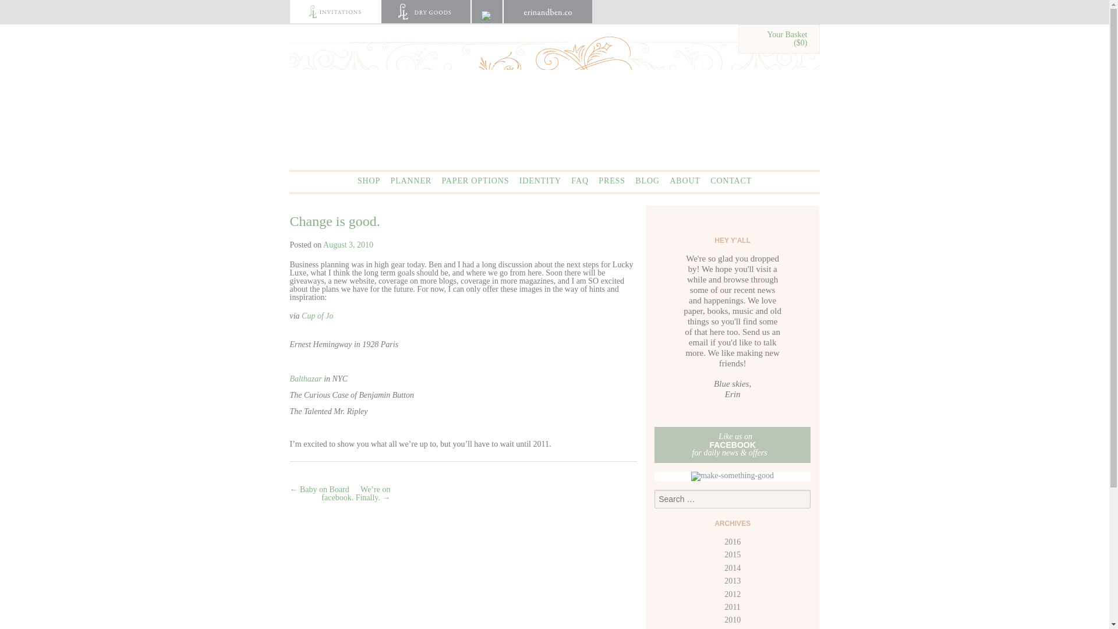  Describe the element at coordinates (733, 542) in the screenshot. I see `2016` at that location.